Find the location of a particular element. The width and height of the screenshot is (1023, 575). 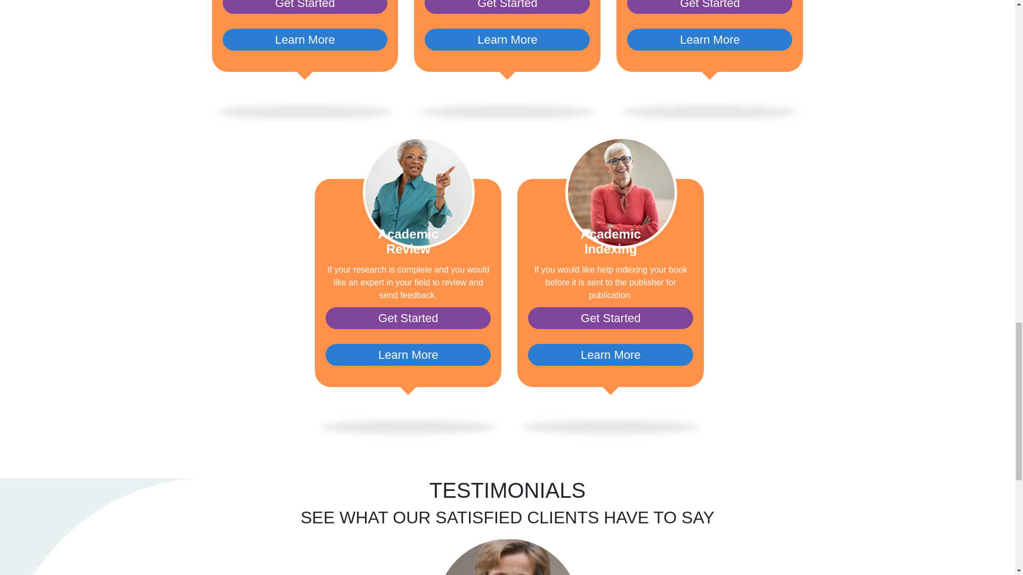

Get Started is located at coordinates (305, 6).